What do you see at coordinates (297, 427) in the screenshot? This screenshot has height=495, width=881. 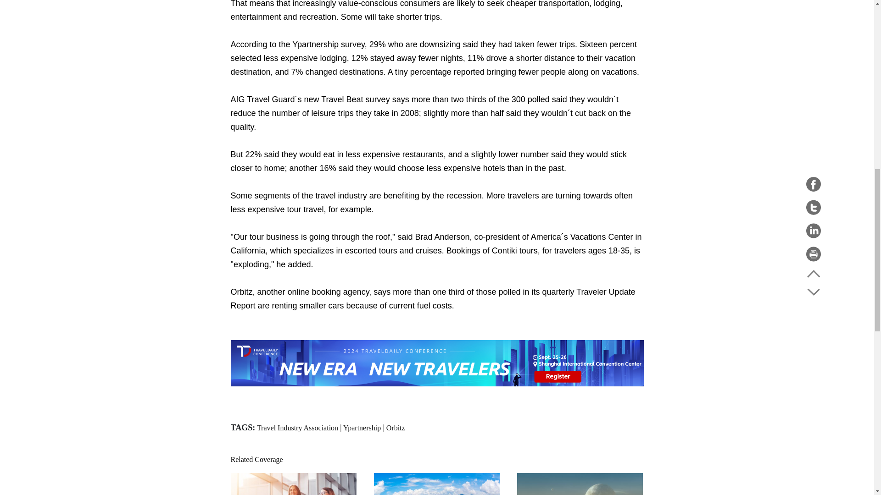 I see `Travel Industry Association` at bounding box center [297, 427].